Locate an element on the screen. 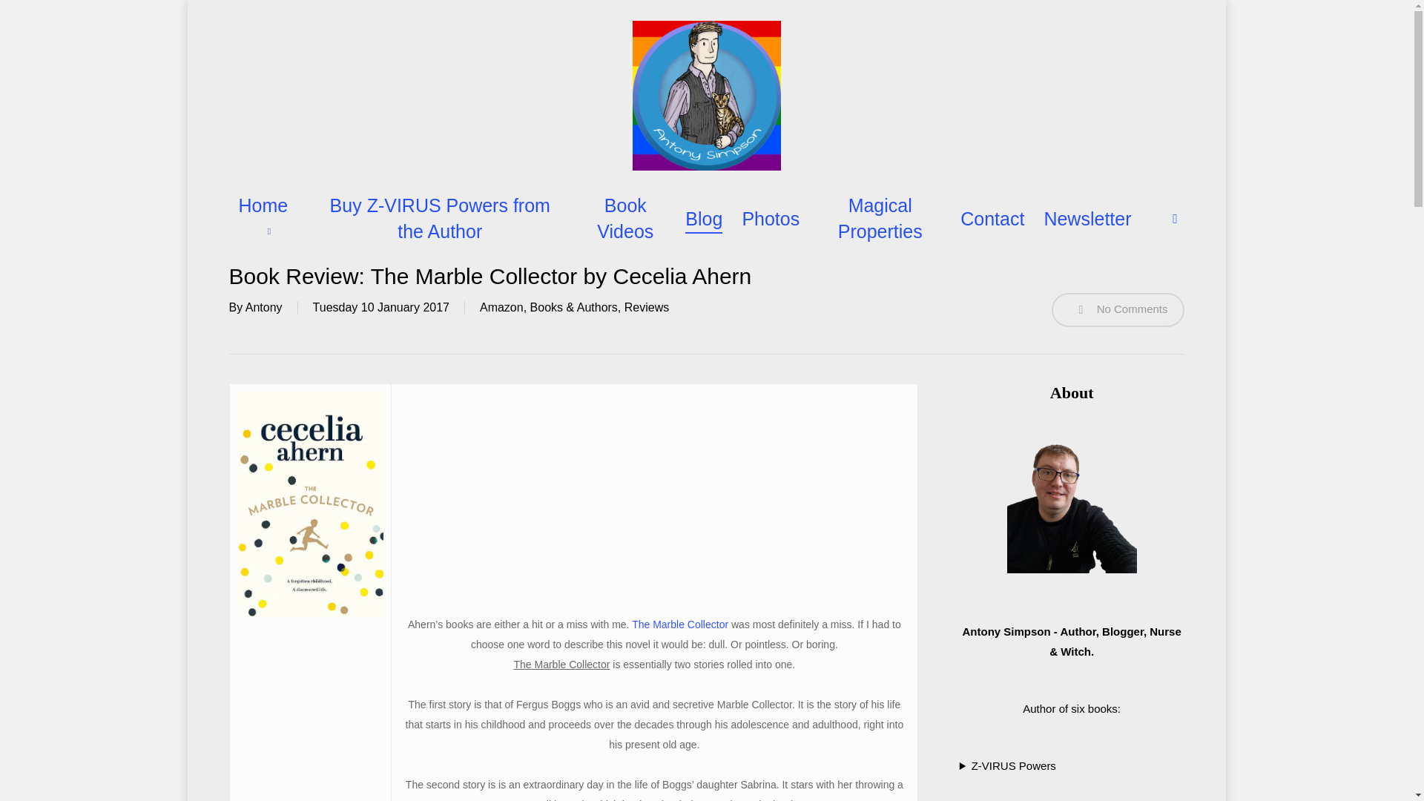 The width and height of the screenshot is (1424, 801). Posts by Antony is located at coordinates (263, 307).